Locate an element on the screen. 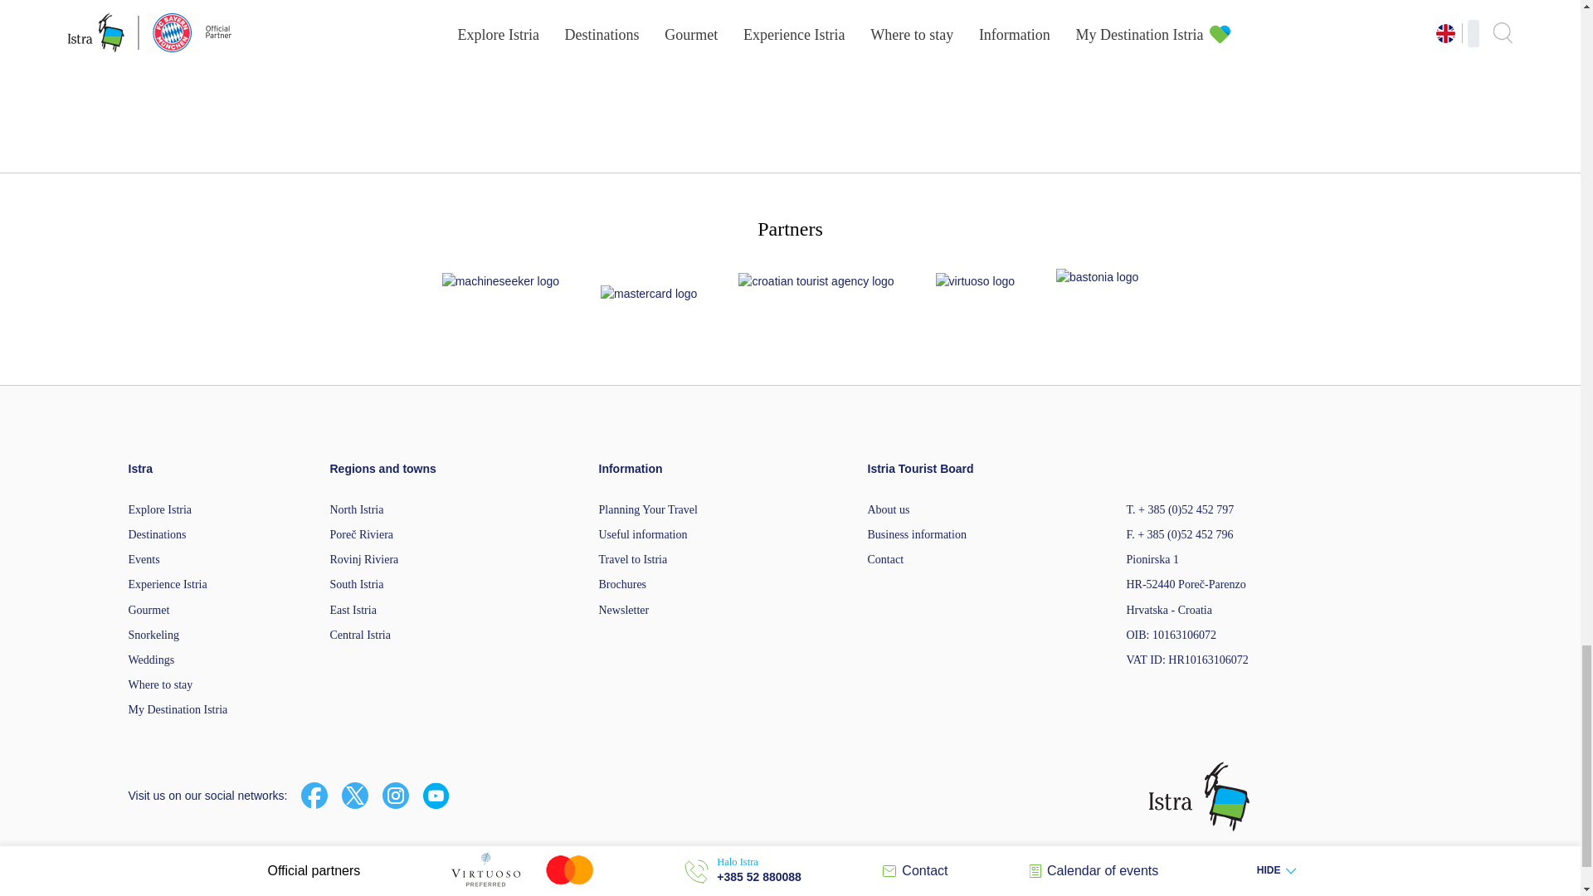 This screenshot has height=896, width=1593. Snorkeling is located at coordinates (153, 635).